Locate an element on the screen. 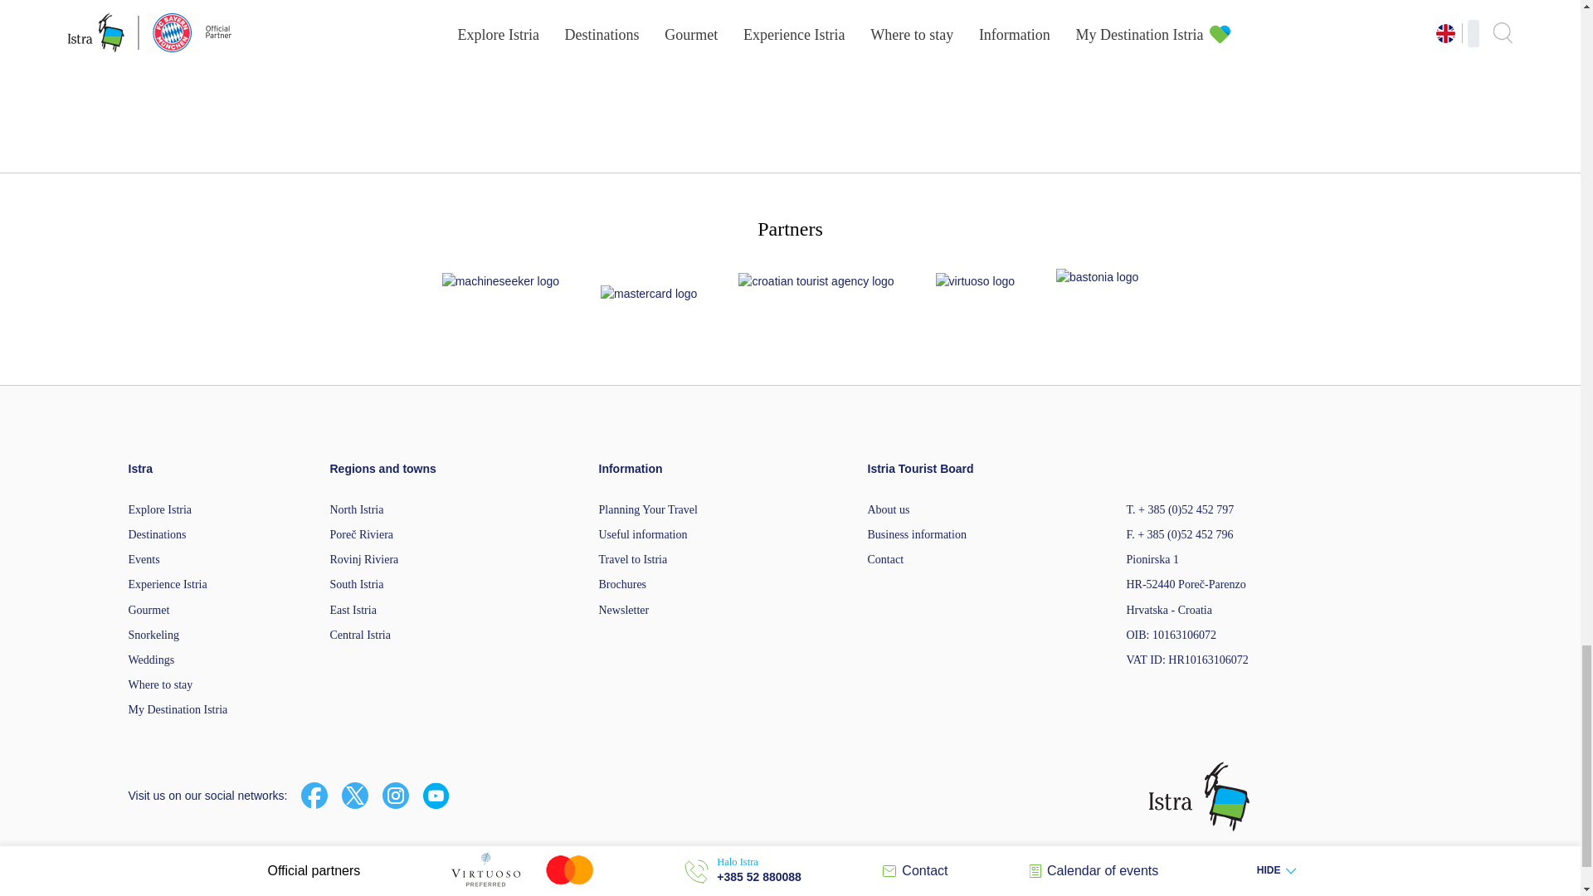 This screenshot has height=896, width=1593. Snorkeling is located at coordinates (153, 635).